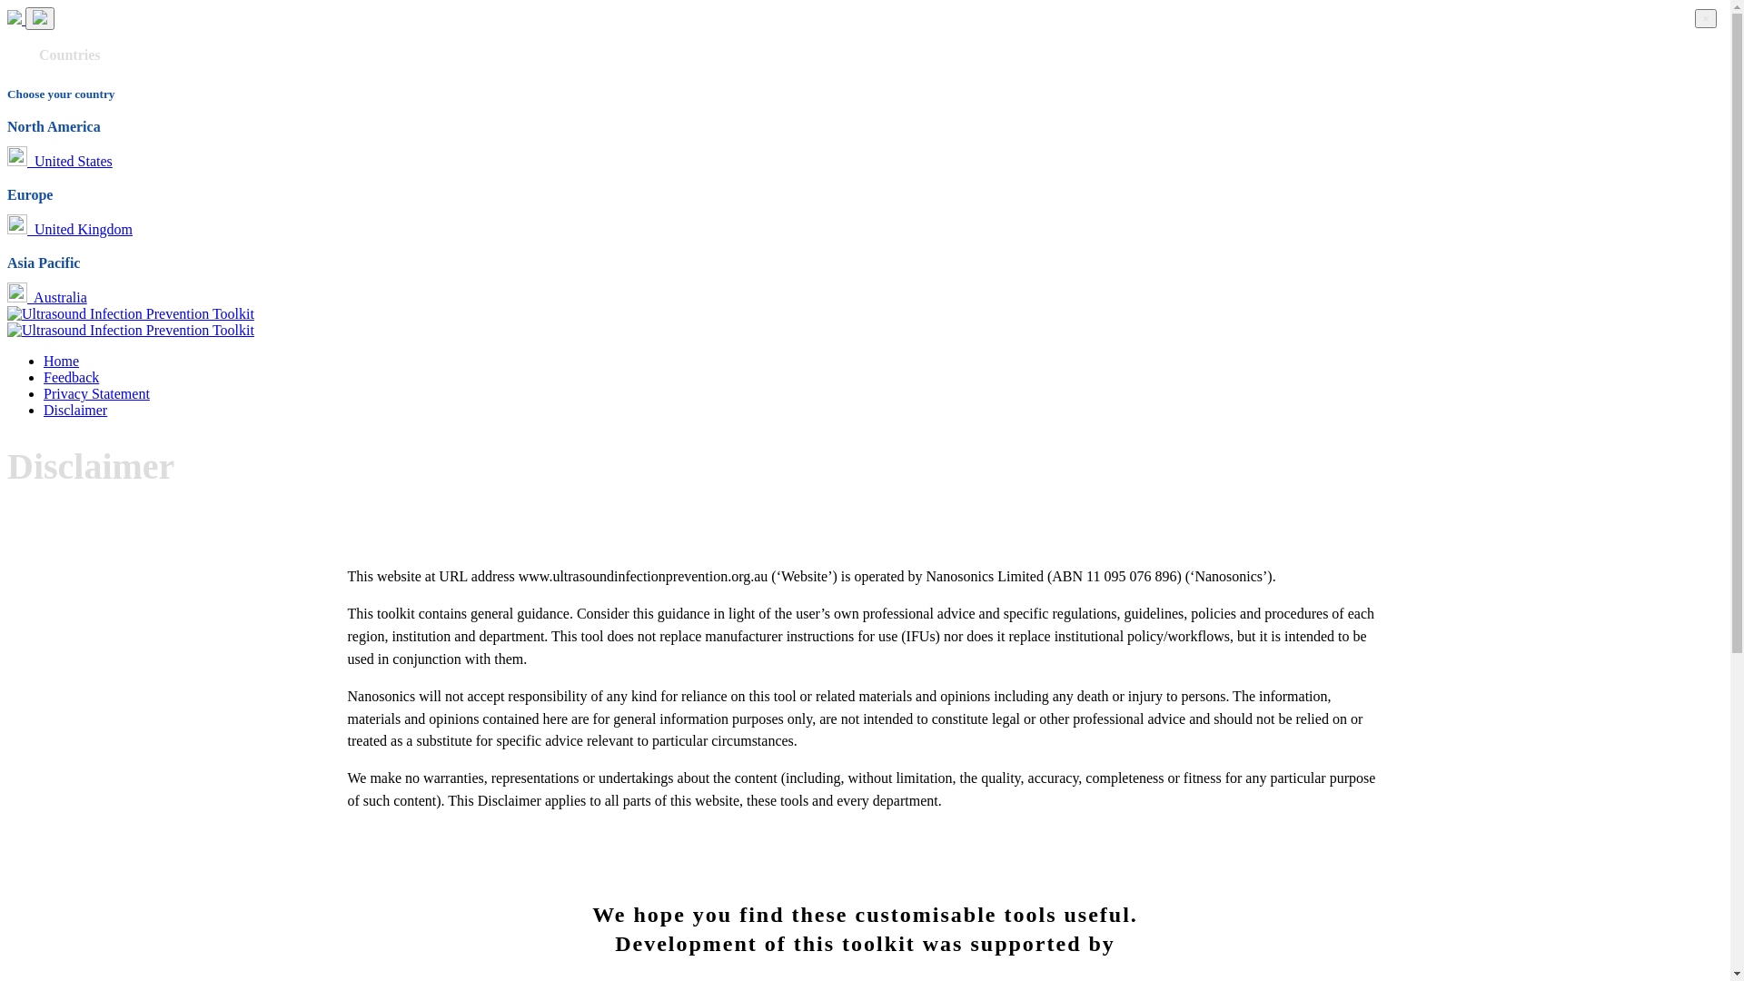 The height and width of the screenshot is (981, 1744). What do you see at coordinates (47, 298) in the screenshot?
I see `  Australia` at bounding box center [47, 298].